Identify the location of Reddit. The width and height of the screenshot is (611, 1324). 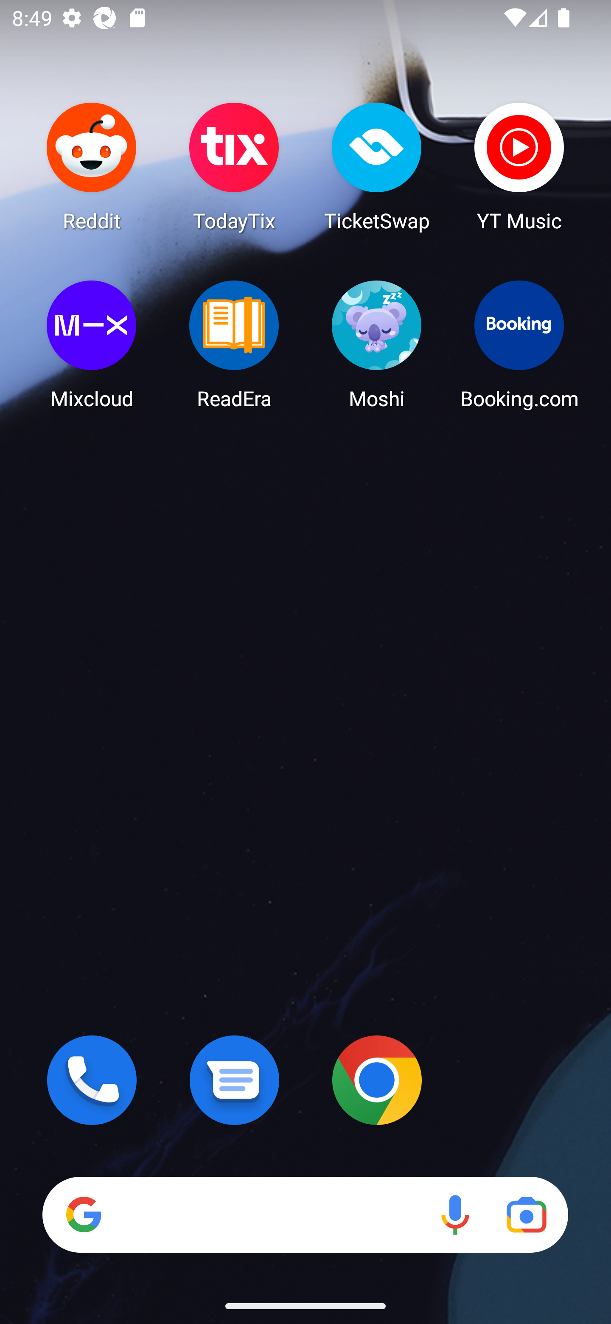
(92, 166).